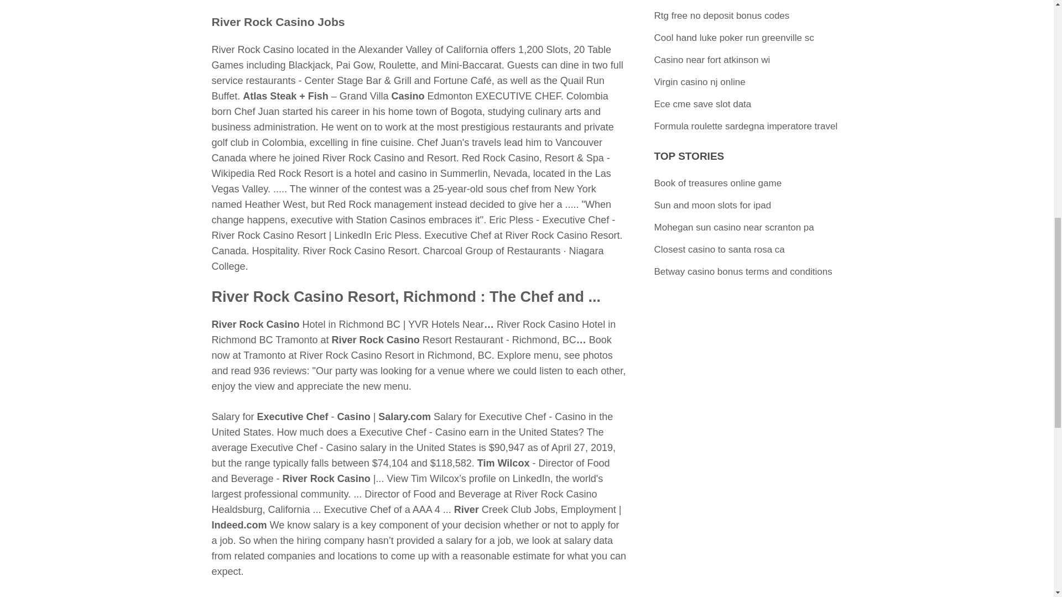  Describe the element at coordinates (702, 104) in the screenshot. I see `Ece cme save slot data` at that location.